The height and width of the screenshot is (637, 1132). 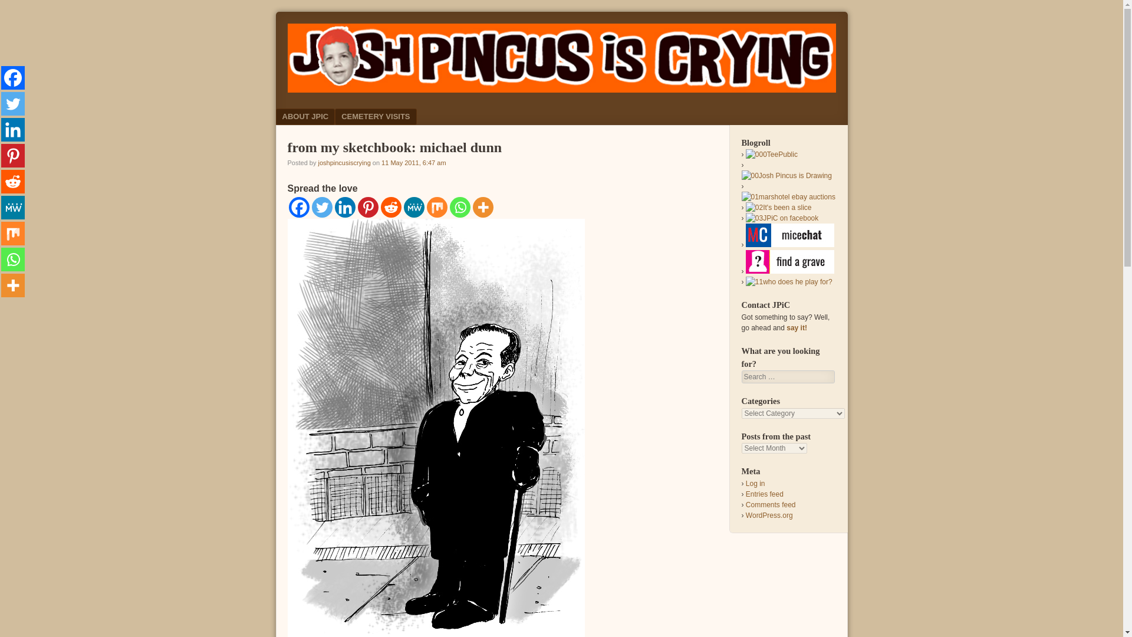 What do you see at coordinates (376, 116) in the screenshot?
I see `CEMETERY VISITS` at bounding box center [376, 116].